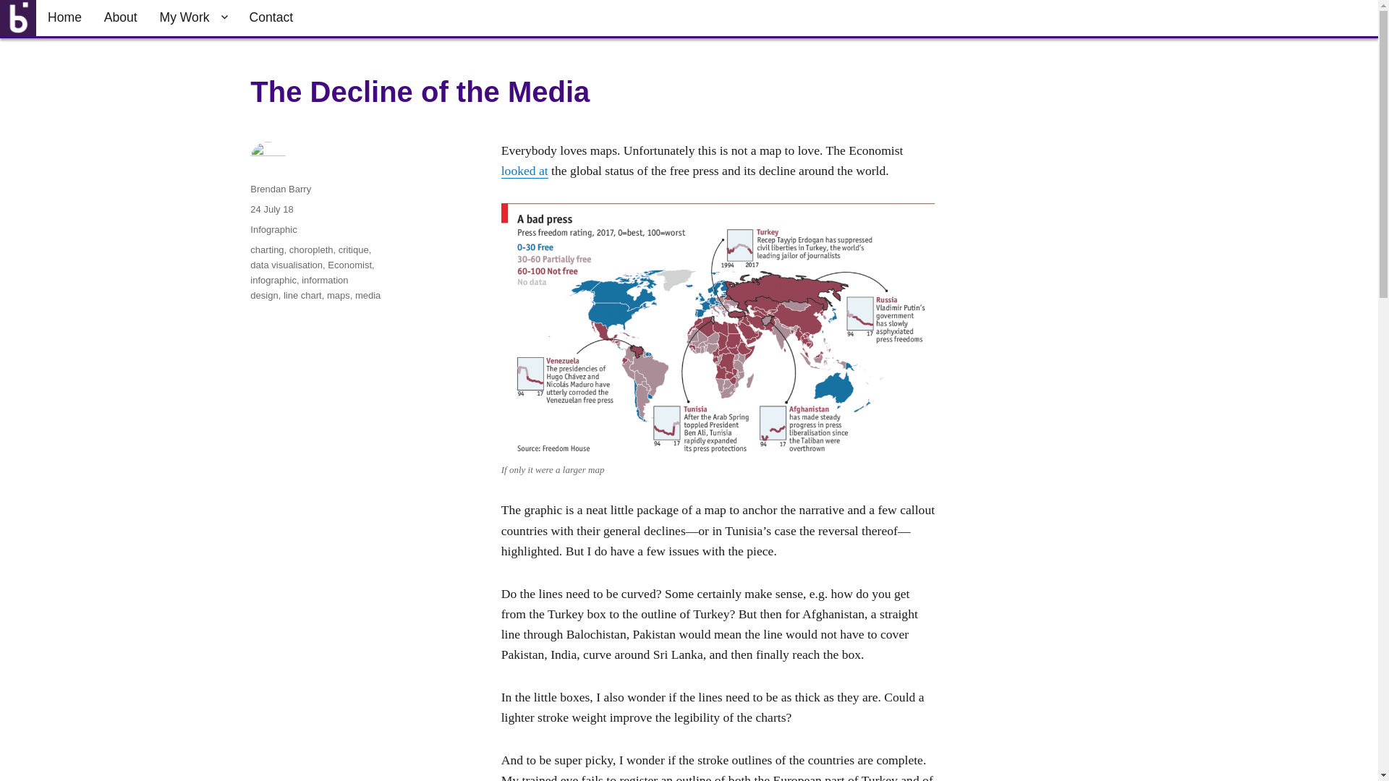 This screenshot has width=1389, height=781. Describe the element at coordinates (273, 281) in the screenshot. I see `infographic` at that location.